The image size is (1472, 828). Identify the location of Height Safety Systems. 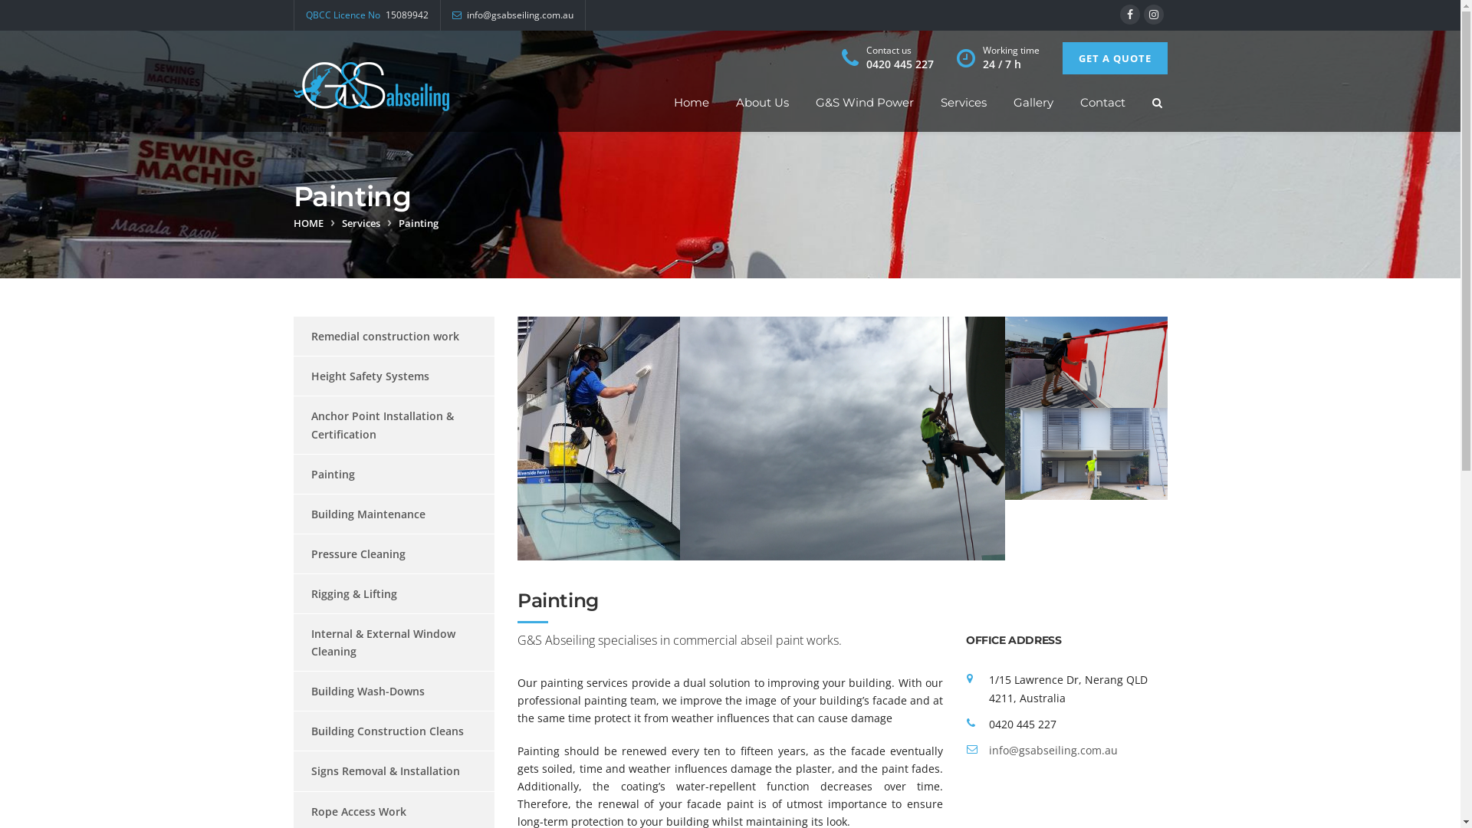
(360, 376).